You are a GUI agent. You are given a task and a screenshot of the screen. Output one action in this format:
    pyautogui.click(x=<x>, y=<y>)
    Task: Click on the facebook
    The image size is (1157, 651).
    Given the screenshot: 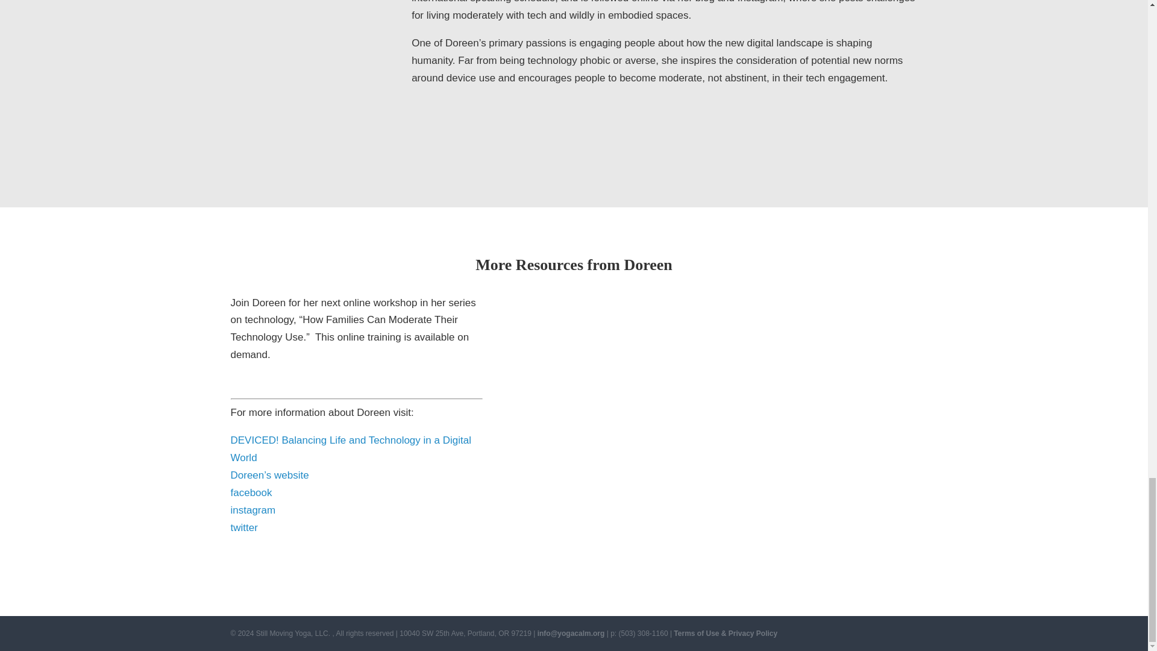 What is the action you would take?
    pyautogui.click(x=251, y=492)
    